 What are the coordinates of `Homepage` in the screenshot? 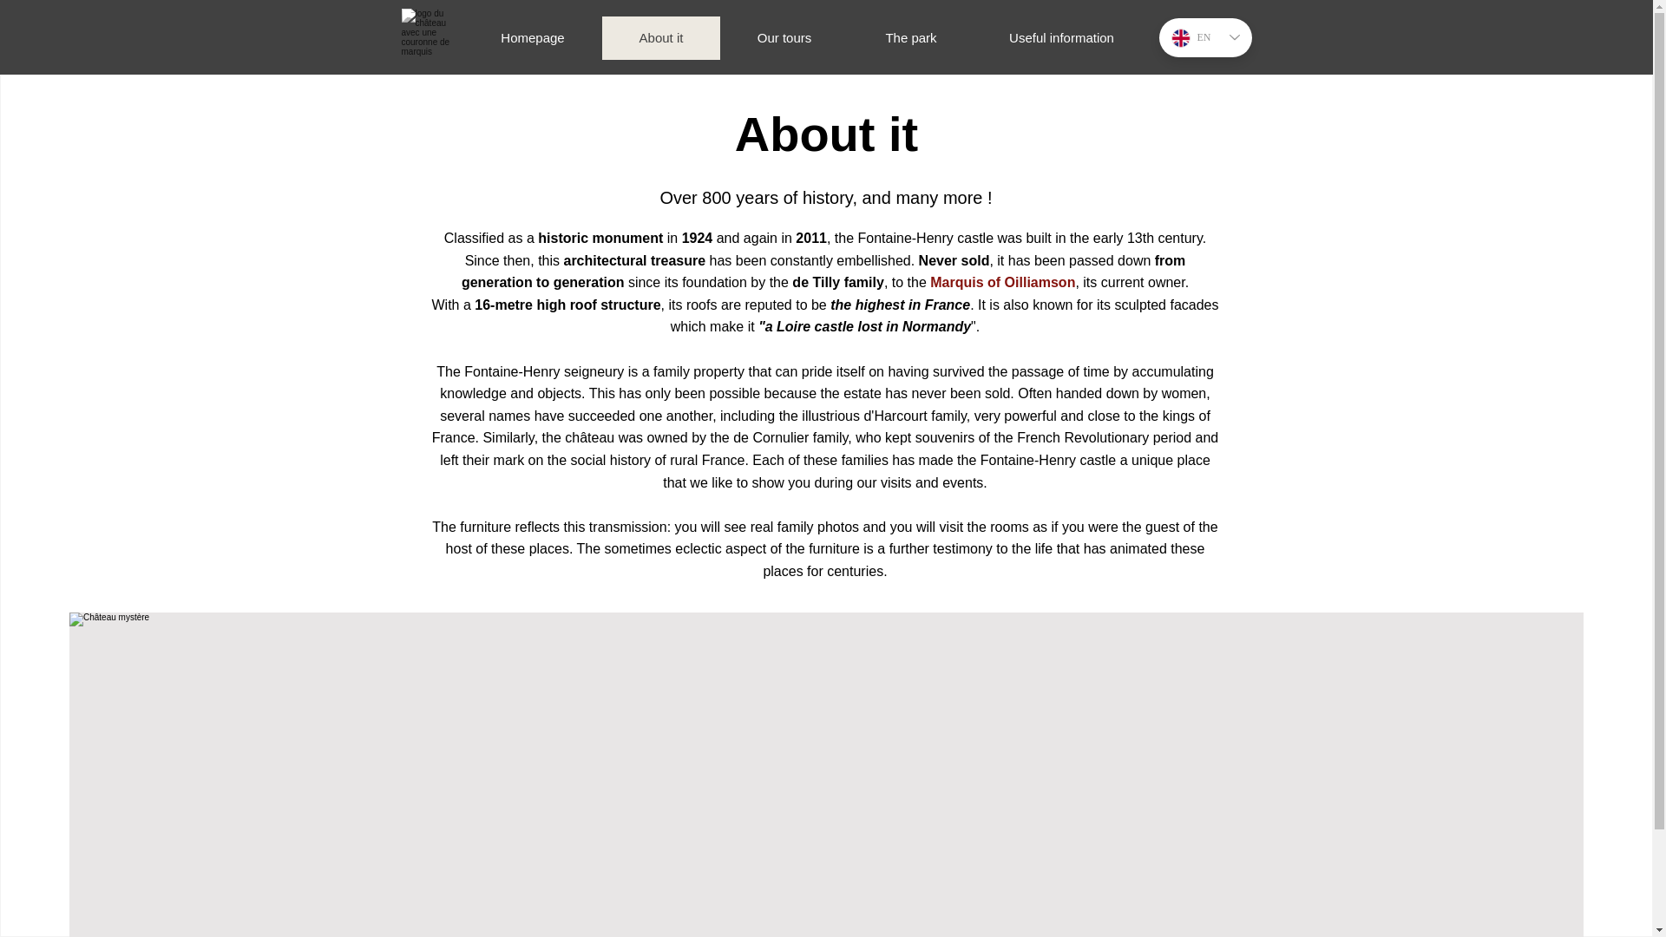 It's located at (532, 38).